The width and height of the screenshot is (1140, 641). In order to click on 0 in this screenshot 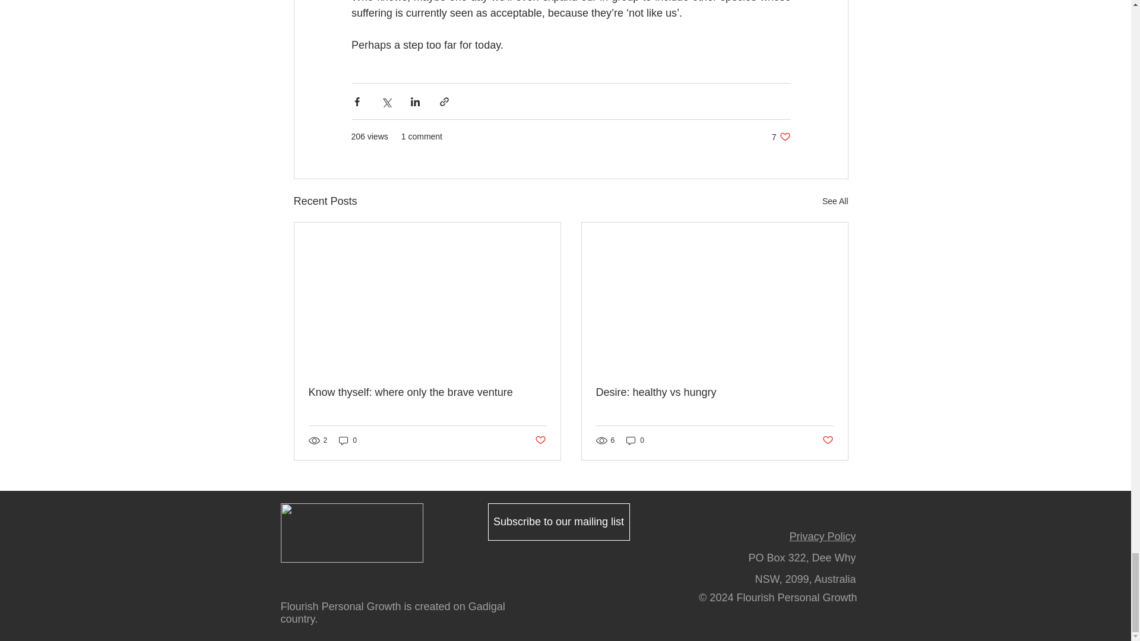, I will do `click(781, 137)`.